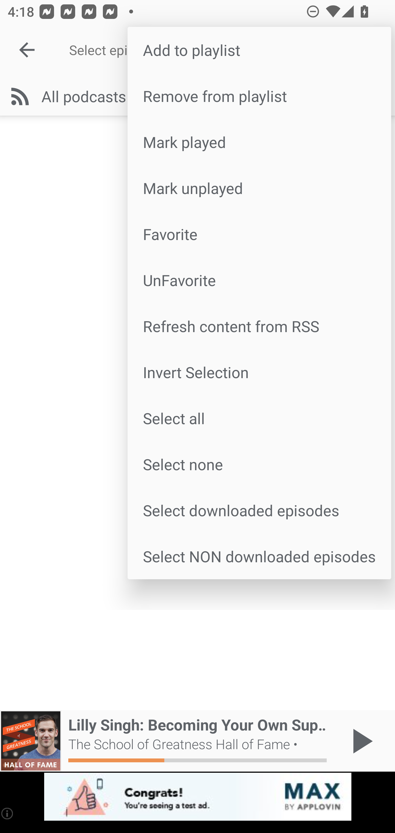  What do you see at coordinates (259, 556) in the screenshot?
I see `Select NON downloaded episodes` at bounding box center [259, 556].